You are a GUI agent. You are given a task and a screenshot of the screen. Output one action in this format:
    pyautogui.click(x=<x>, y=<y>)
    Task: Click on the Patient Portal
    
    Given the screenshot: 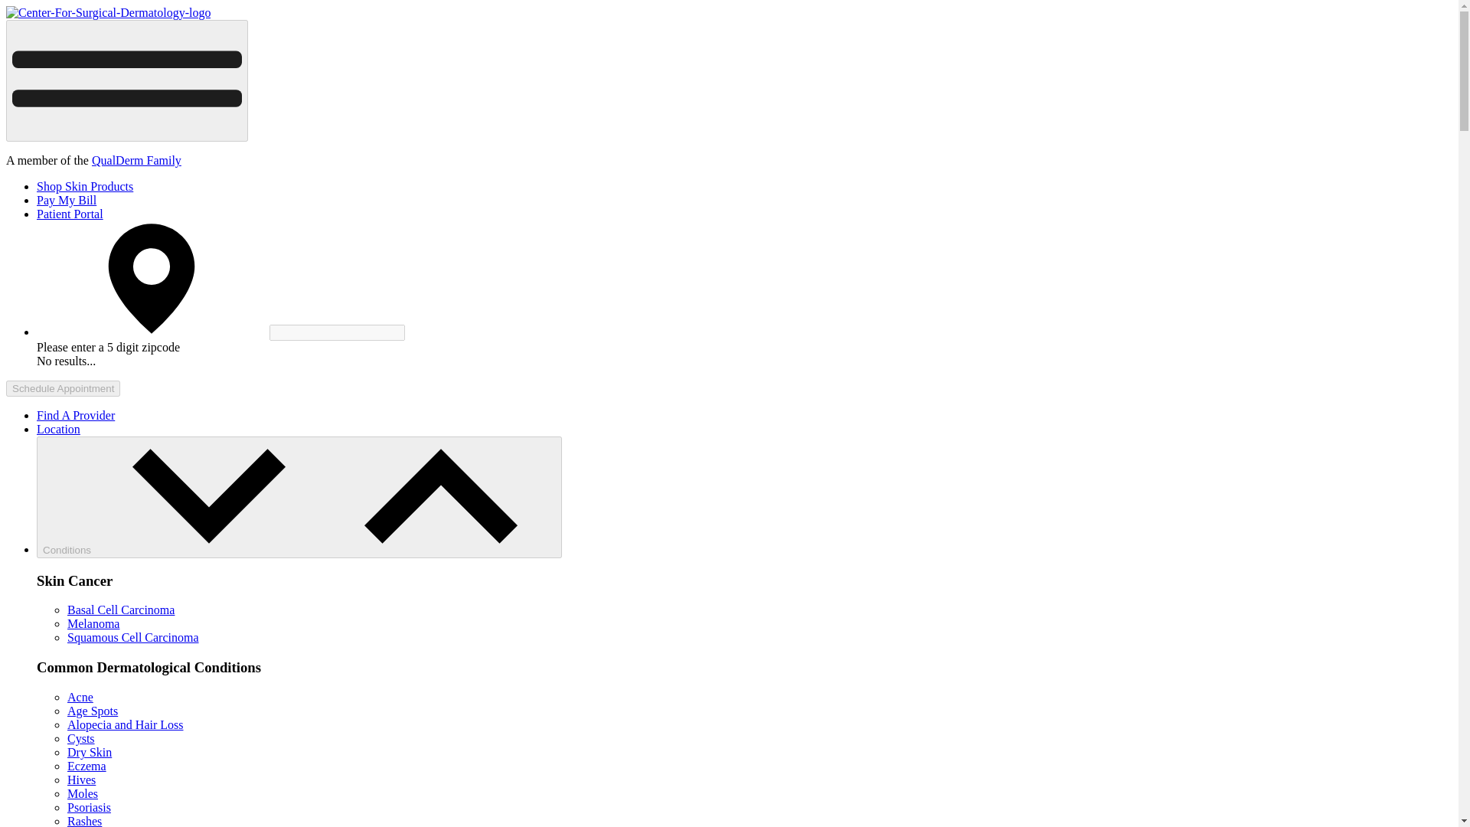 What is the action you would take?
    pyautogui.click(x=70, y=214)
    